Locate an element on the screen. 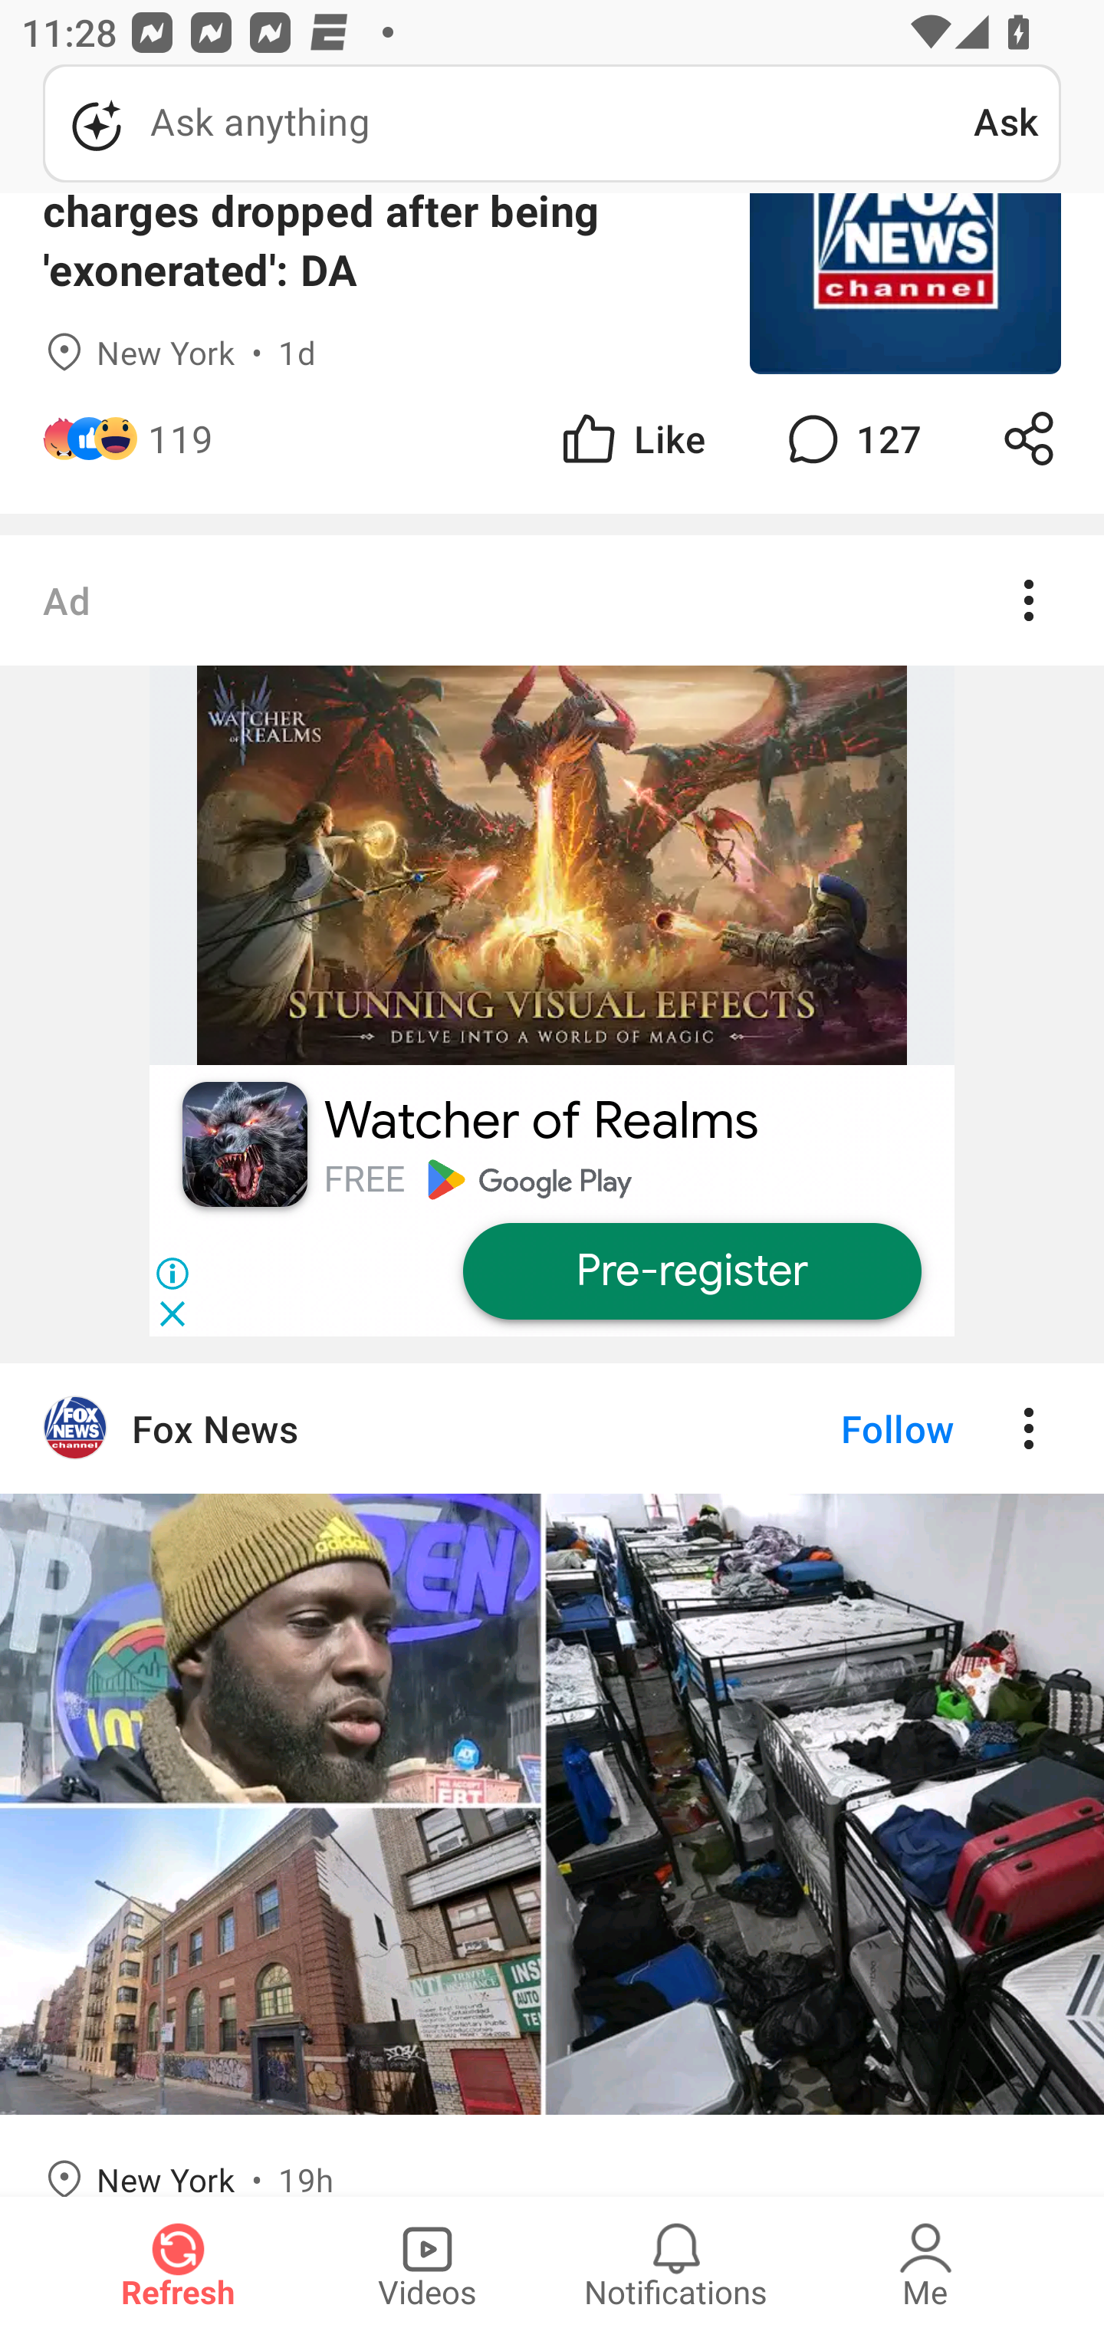 This screenshot has width=1104, height=2331. FREE is located at coordinates (364, 1179).